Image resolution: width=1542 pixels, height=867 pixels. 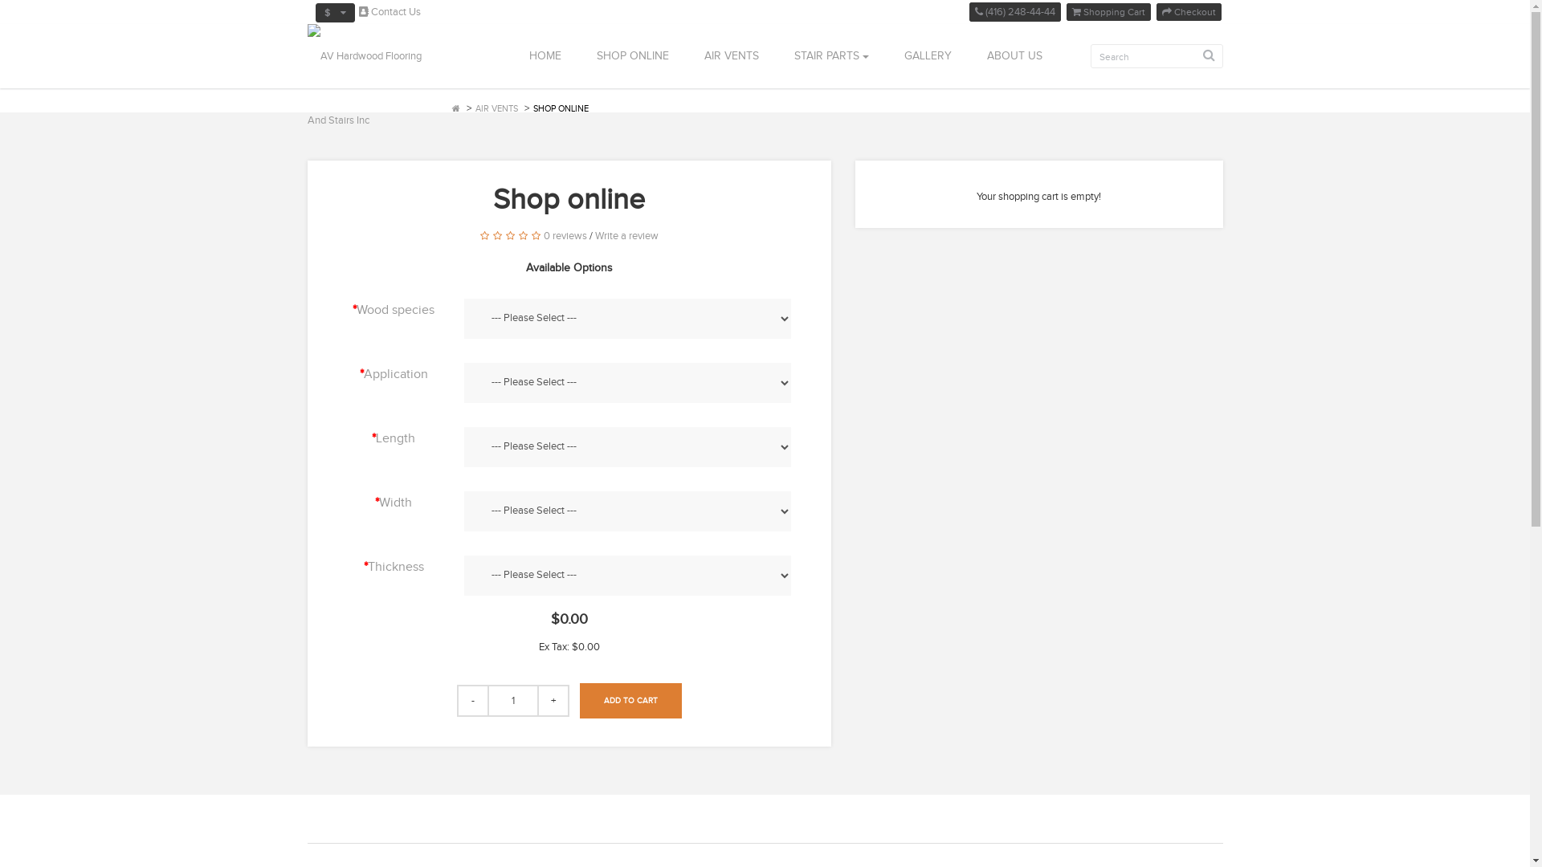 What do you see at coordinates (334, 13) in the screenshot?
I see `$  ` at bounding box center [334, 13].